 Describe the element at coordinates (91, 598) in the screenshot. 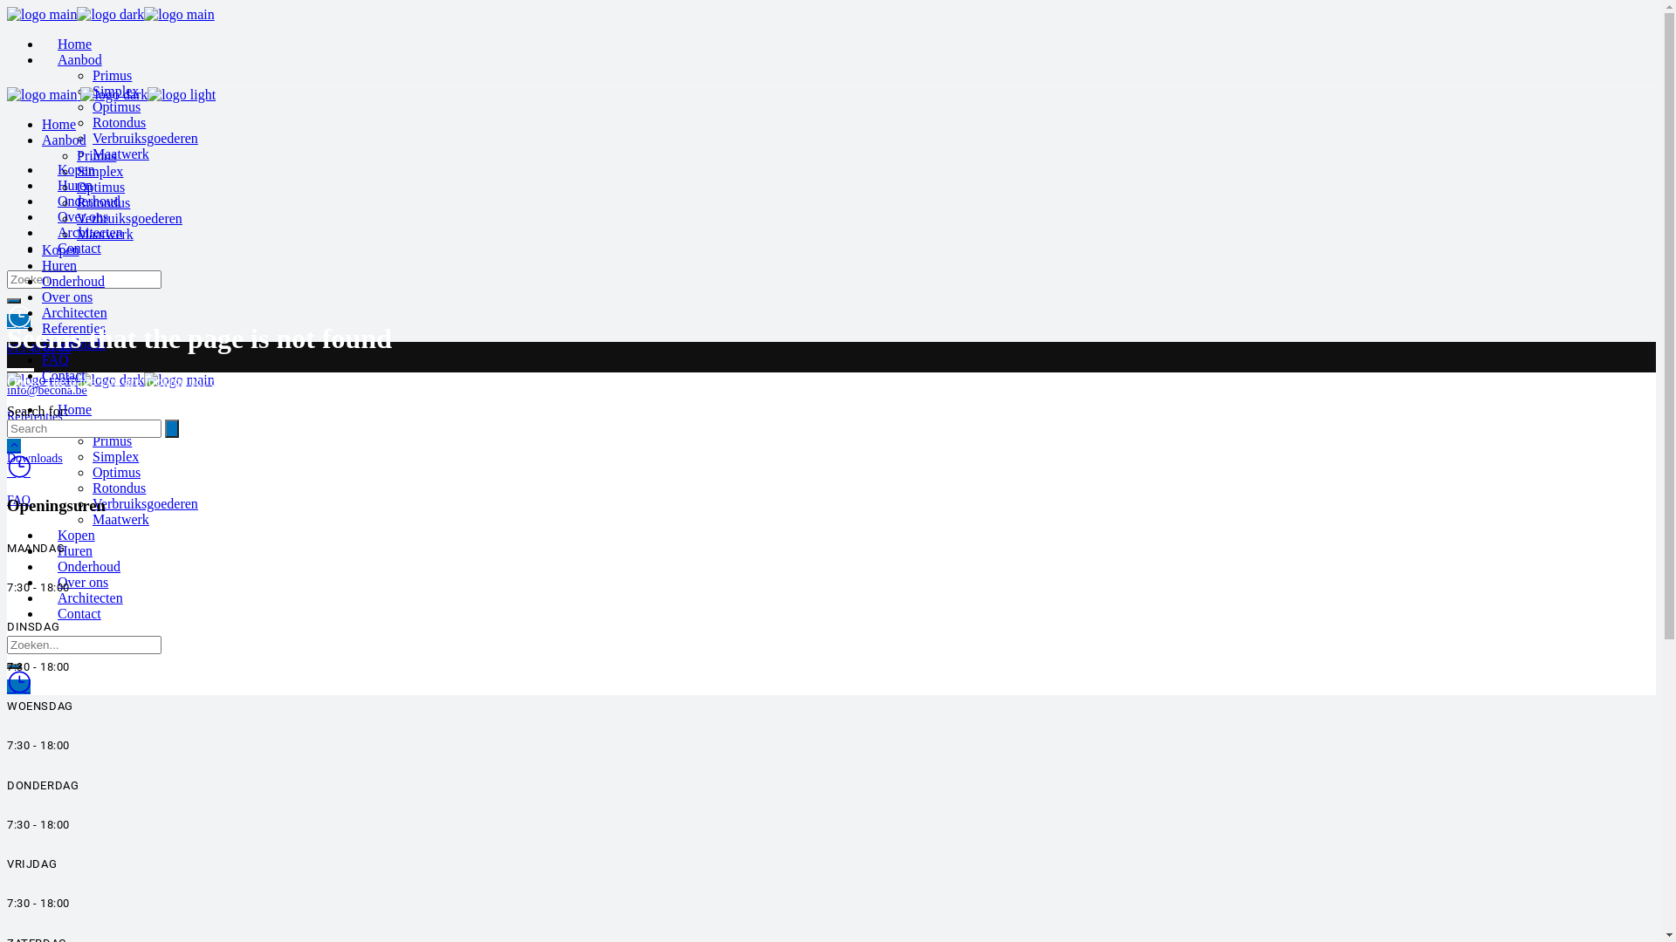

I see `Architecten` at that location.